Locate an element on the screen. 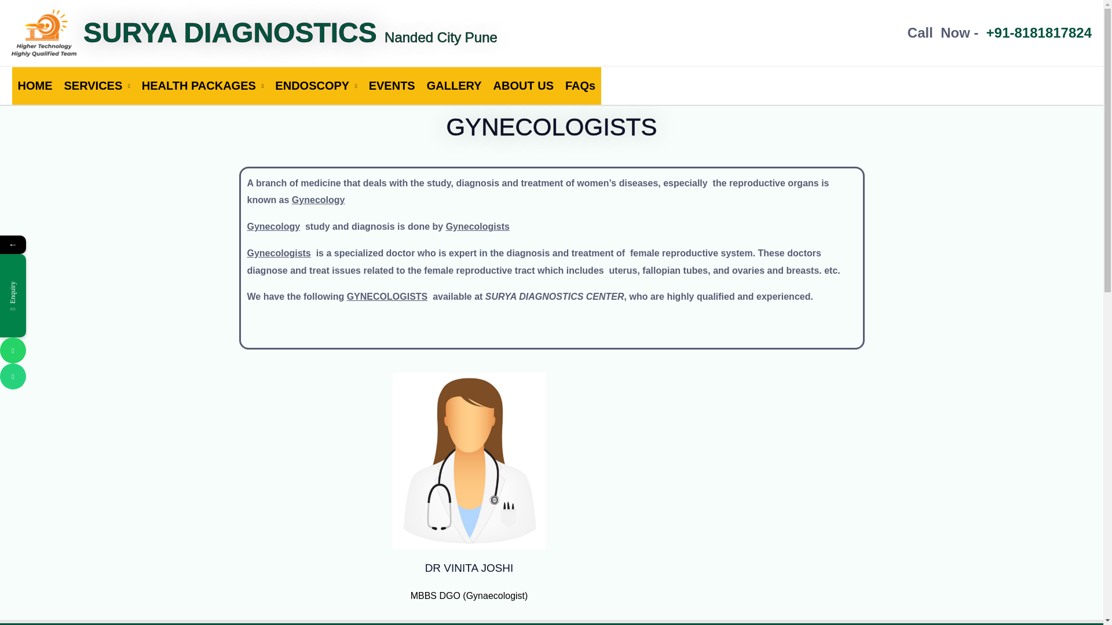 This screenshot has width=1112, height=625. WhatsApp is located at coordinates (65, 350).